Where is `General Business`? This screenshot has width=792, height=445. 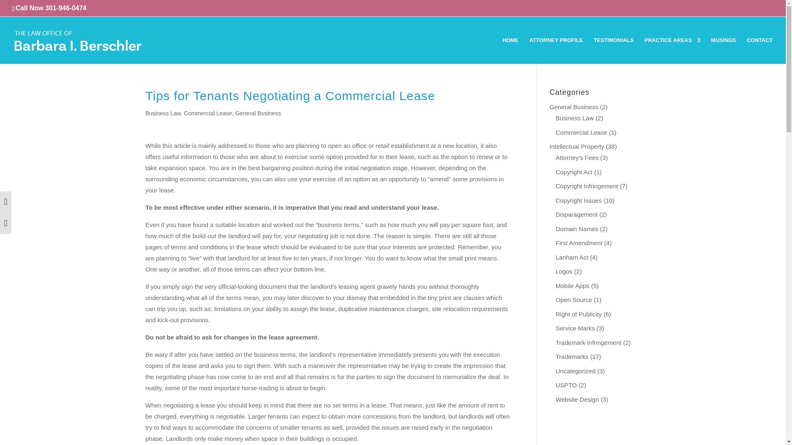
General Business is located at coordinates (258, 113).